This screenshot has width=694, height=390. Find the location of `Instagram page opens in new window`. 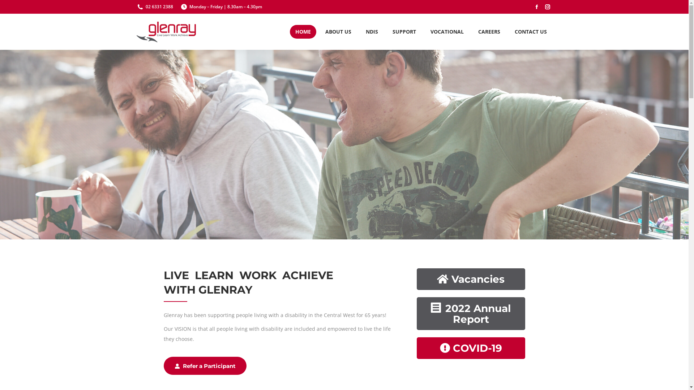

Instagram page opens in new window is located at coordinates (548, 7).